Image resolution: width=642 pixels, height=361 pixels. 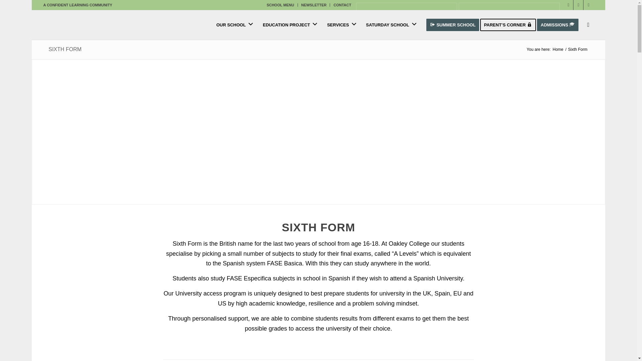 What do you see at coordinates (314, 5) in the screenshot?
I see `NEWSLETTER` at bounding box center [314, 5].